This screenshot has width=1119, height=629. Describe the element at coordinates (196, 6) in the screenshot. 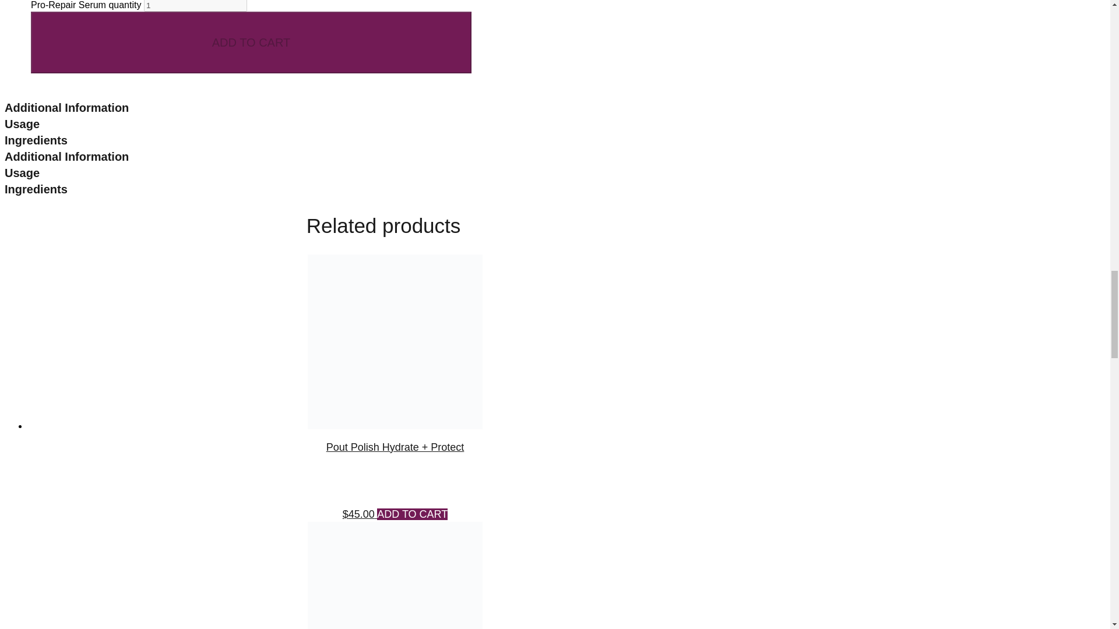

I see `1` at that location.